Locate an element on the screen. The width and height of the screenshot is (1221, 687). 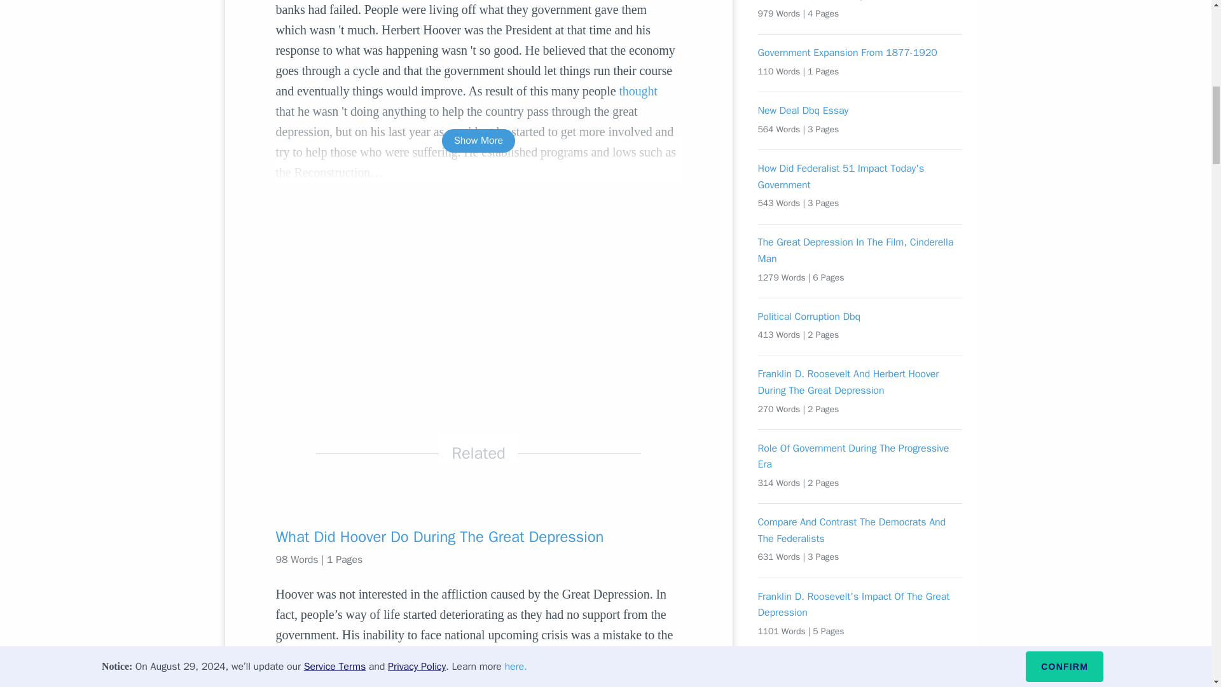
Show More is located at coordinates (478, 141).